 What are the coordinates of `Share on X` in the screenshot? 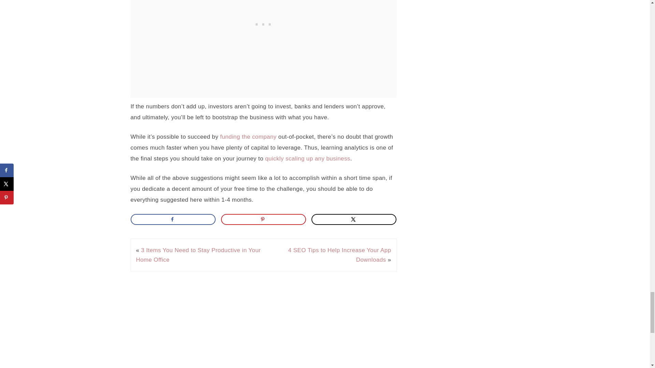 It's located at (354, 219).